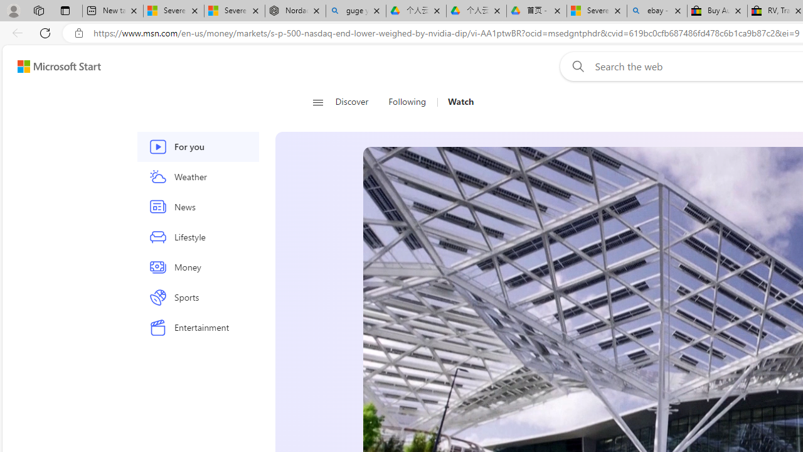 This screenshot has width=803, height=452. Describe the element at coordinates (54, 67) in the screenshot. I see `Skip to content` at that location.